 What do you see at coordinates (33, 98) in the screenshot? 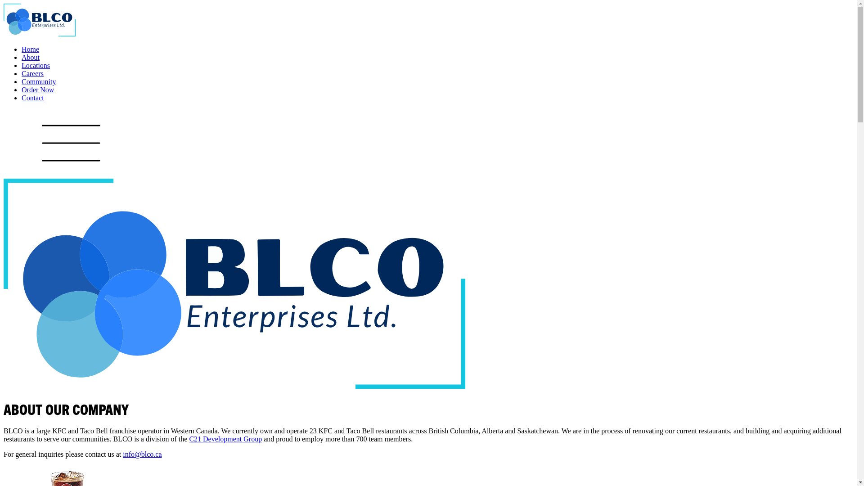
I see `Contact` at bounding box center [33, 98].